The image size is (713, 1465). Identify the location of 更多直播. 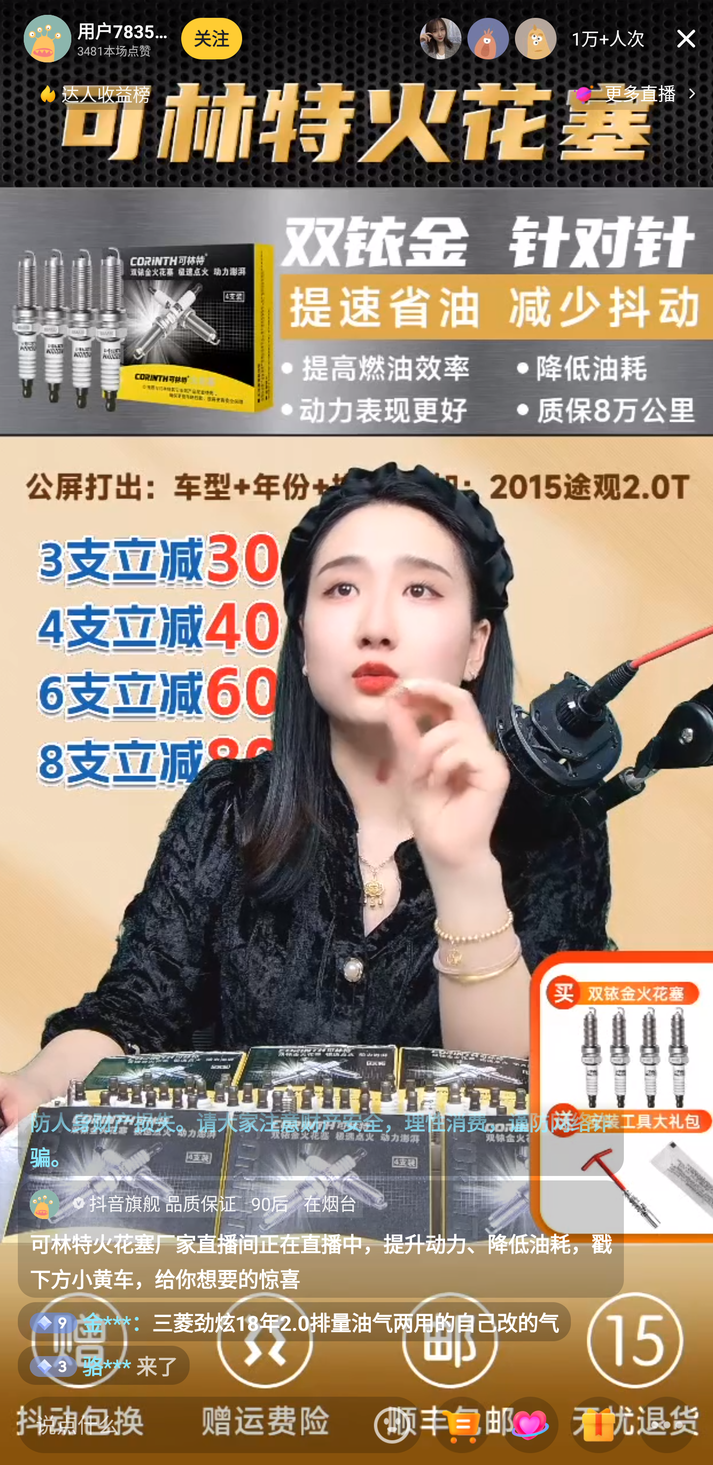
(638, 94).